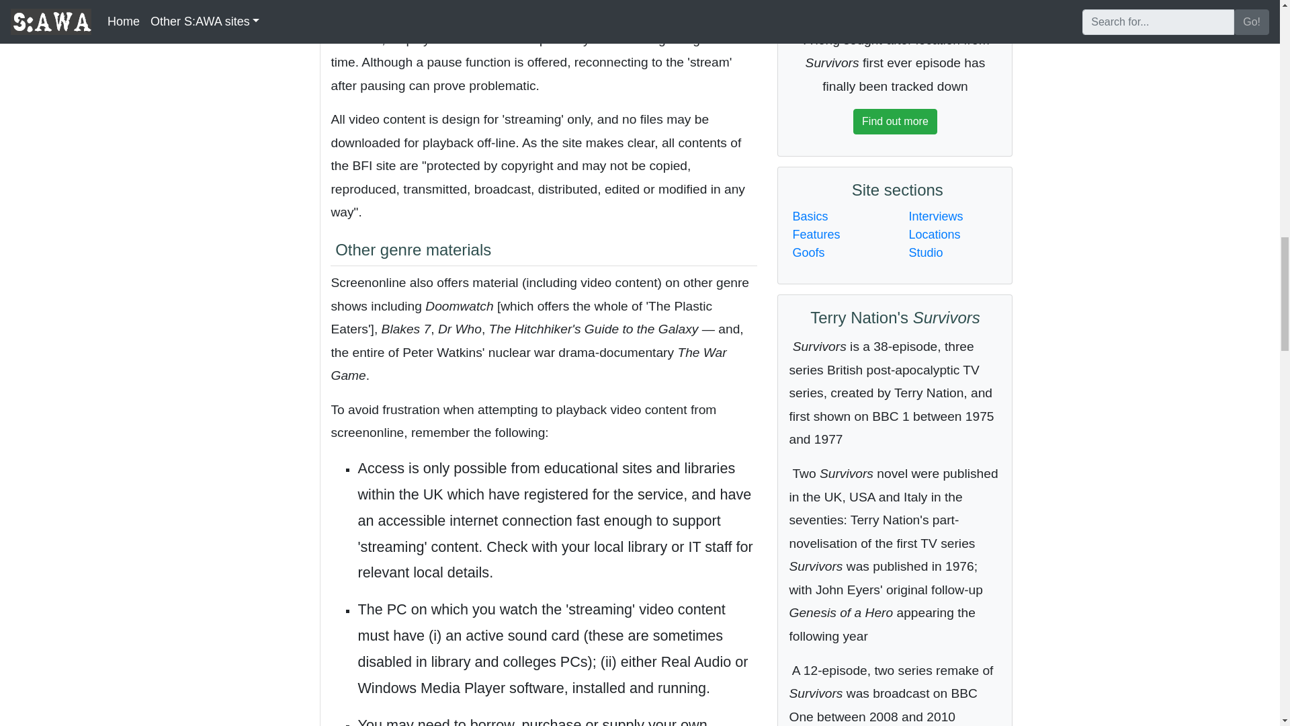 This screenshot has height=726, width=1290. I want to click on Studio, so click(925, 253).